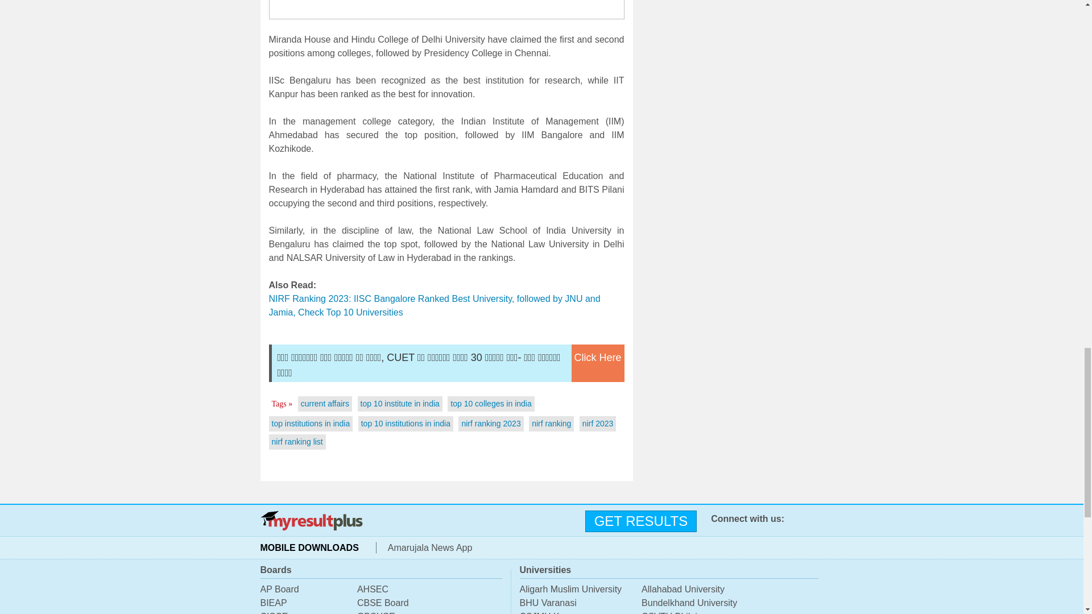 This screenshot has height=614, width=1092. Describe the element at coordinates (400, 404) in the screenshot. I see `top 10 institute in india` at that location.